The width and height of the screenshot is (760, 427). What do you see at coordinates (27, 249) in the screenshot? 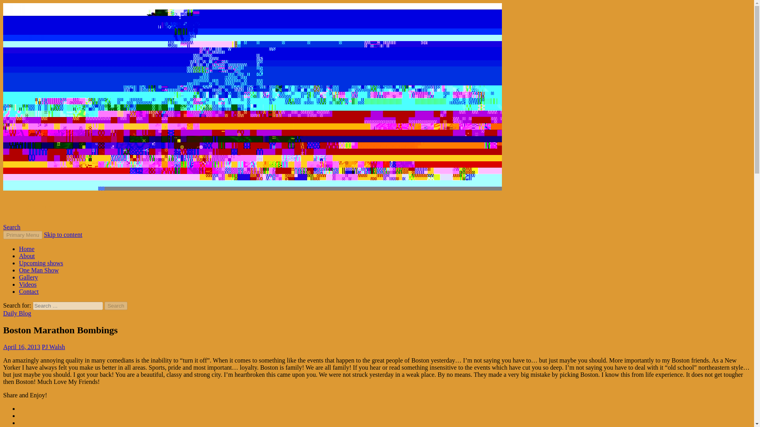
I see `Home` at bounding box center [27, 249].